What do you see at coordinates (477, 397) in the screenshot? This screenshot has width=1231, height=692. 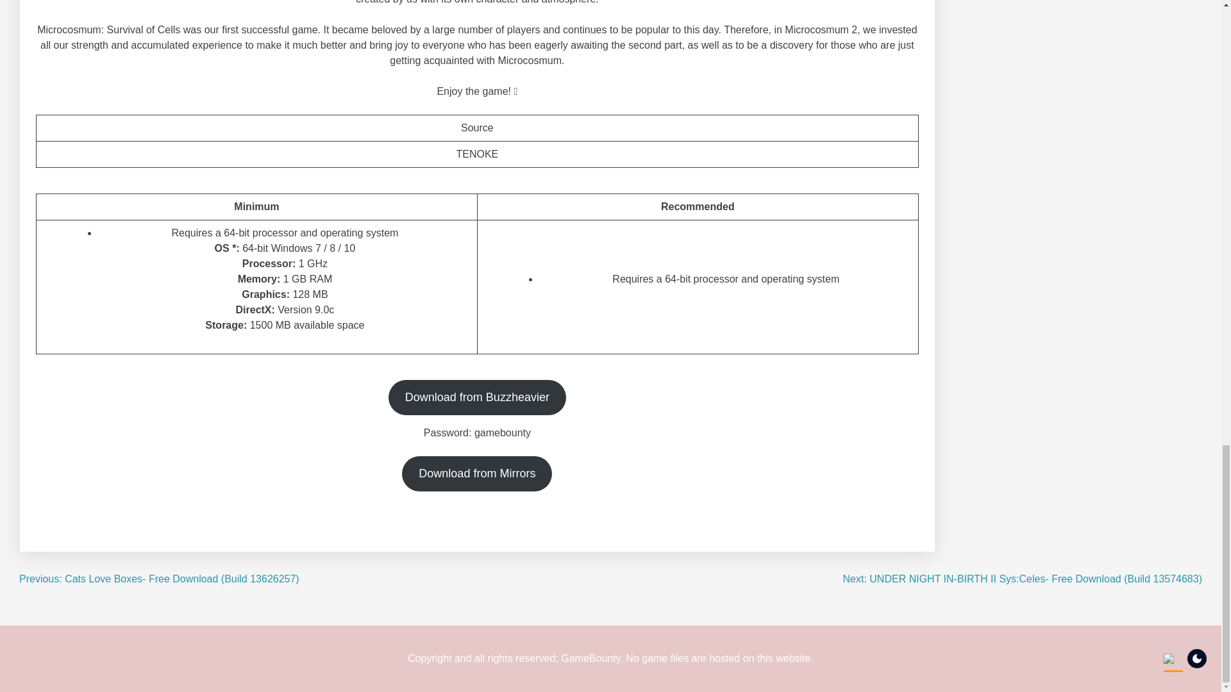 I see `Download from Buzzheavier` at bounding box center [477, 397].